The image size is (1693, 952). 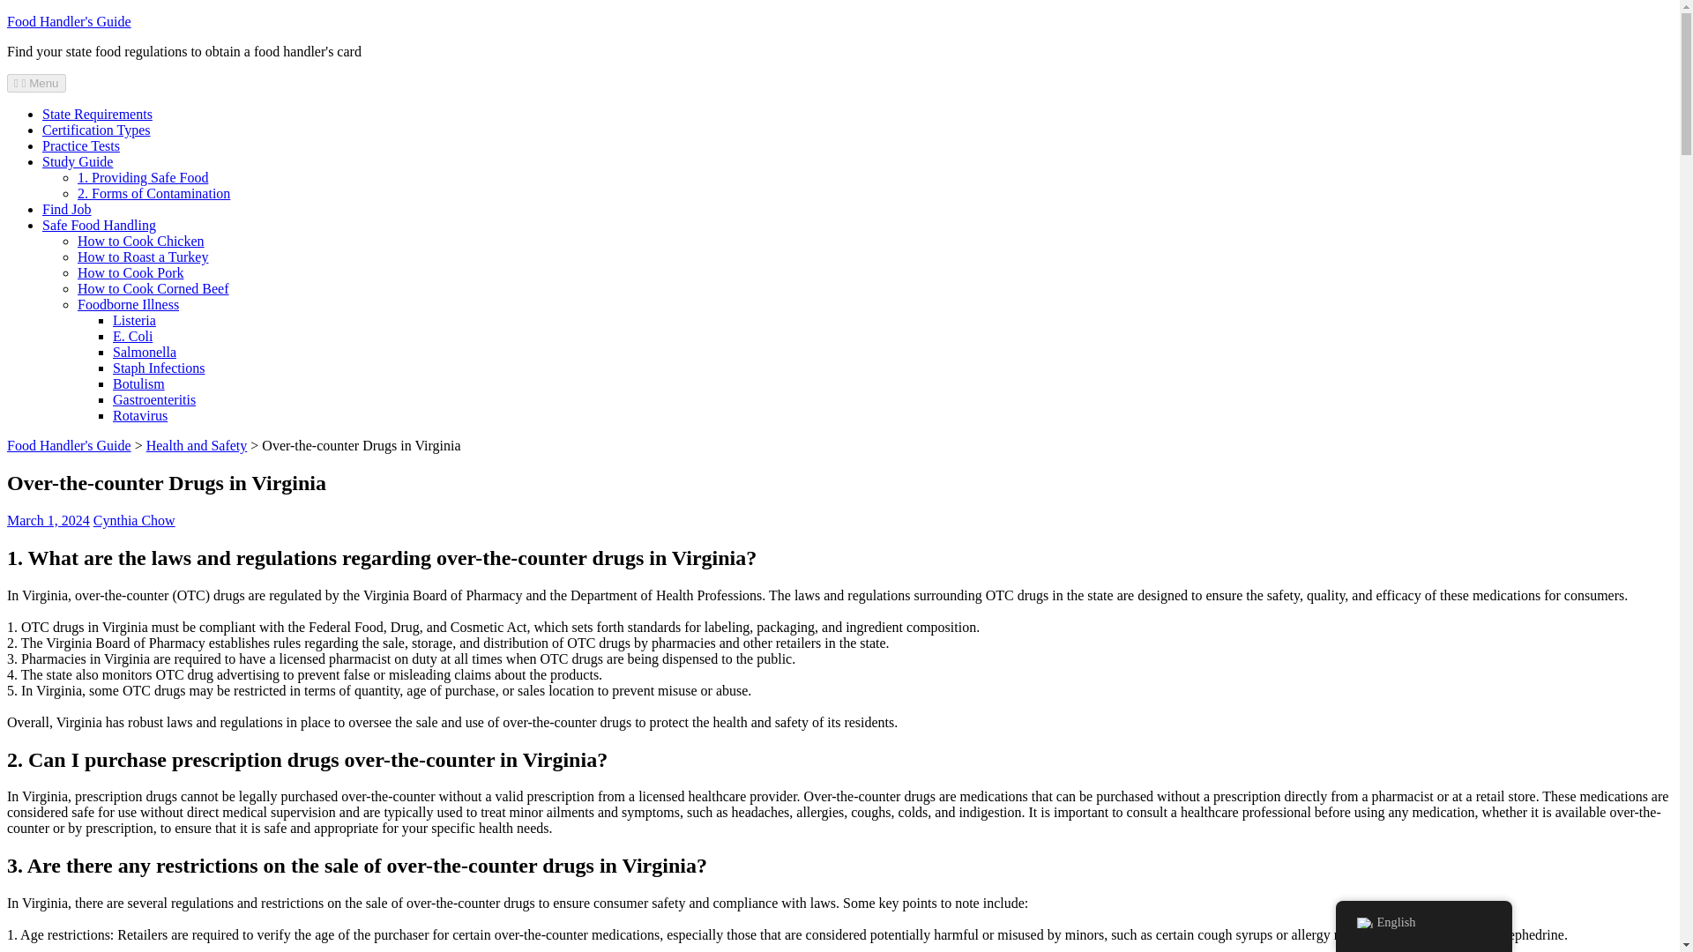 What do you see at coordinates (97, 114) in the screenshot?
I see `State Requirements` at bounding box center [97, 114].